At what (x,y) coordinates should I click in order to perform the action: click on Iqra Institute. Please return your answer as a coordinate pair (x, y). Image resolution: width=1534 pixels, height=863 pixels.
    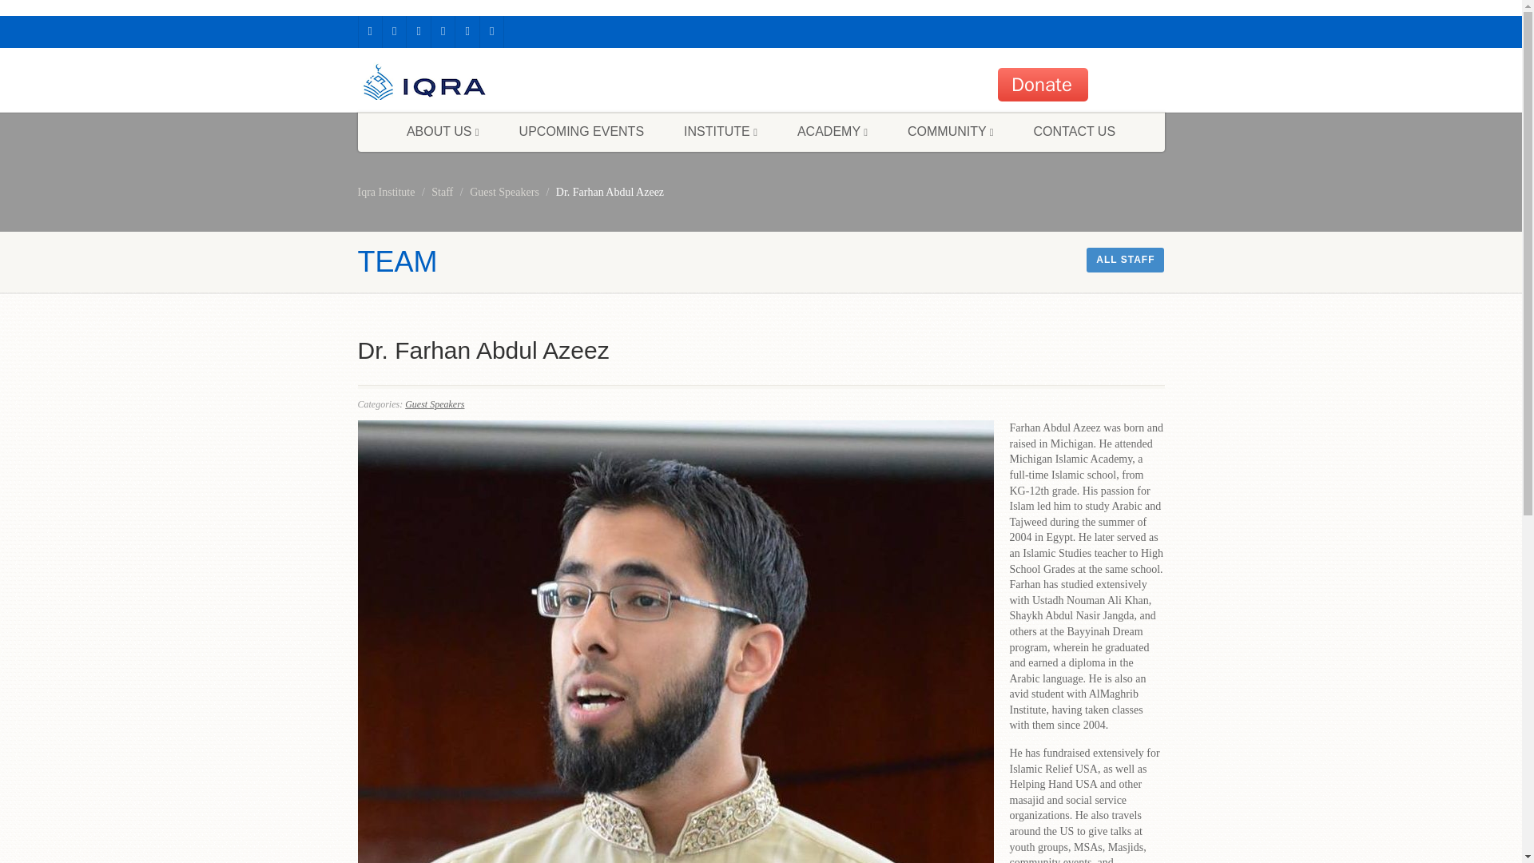
    Looking at the image, I should click on (387, 192).